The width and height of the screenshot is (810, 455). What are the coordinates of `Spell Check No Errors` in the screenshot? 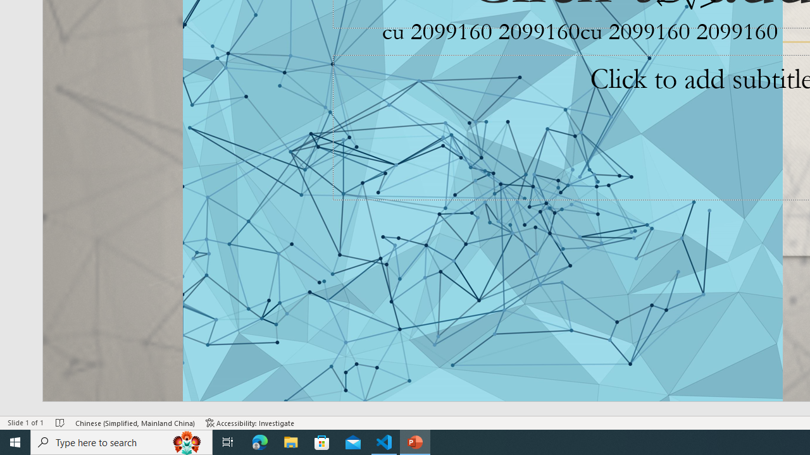 It's located at (61, 422).